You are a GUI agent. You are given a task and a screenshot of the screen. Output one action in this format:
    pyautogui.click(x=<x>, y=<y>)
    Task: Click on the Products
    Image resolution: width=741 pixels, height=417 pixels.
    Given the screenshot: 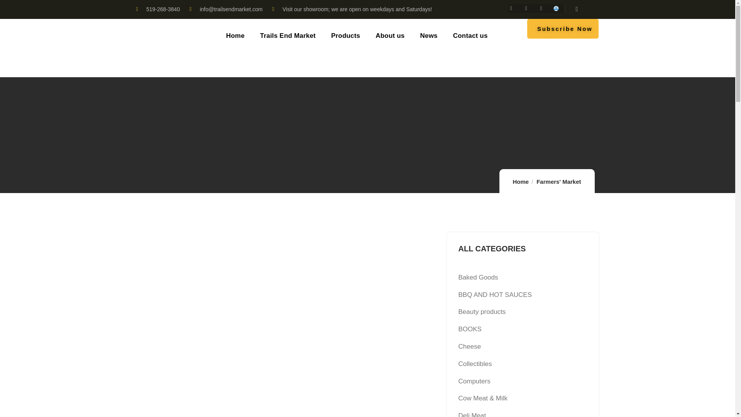 What is the action you would take?
    pyautogui.click(x=346, y=36)
    